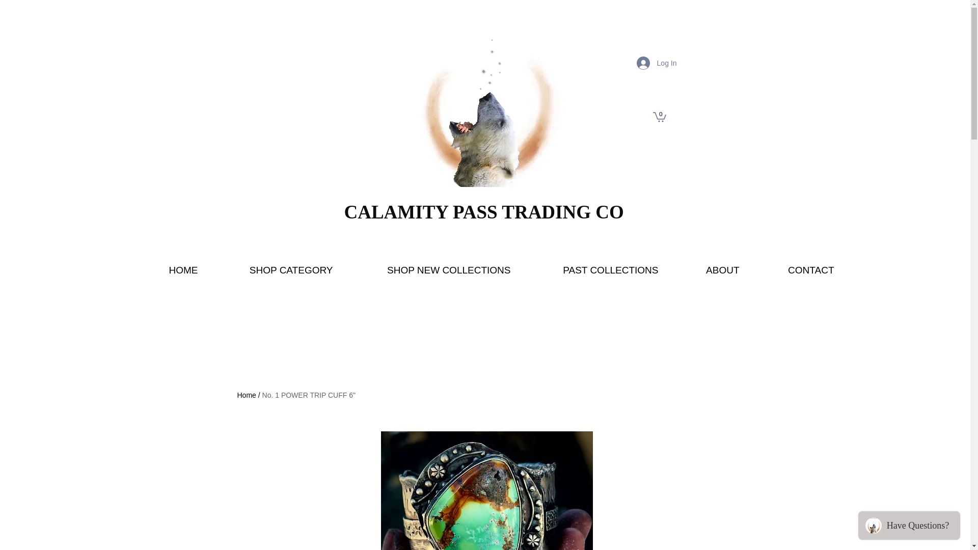 The image size is (978, 550). What do you see at coordinates (309, 395) in the screenshot?
I see `No. 1 POWER TRIP CUFF 6"` at bounding box center [309, 395].